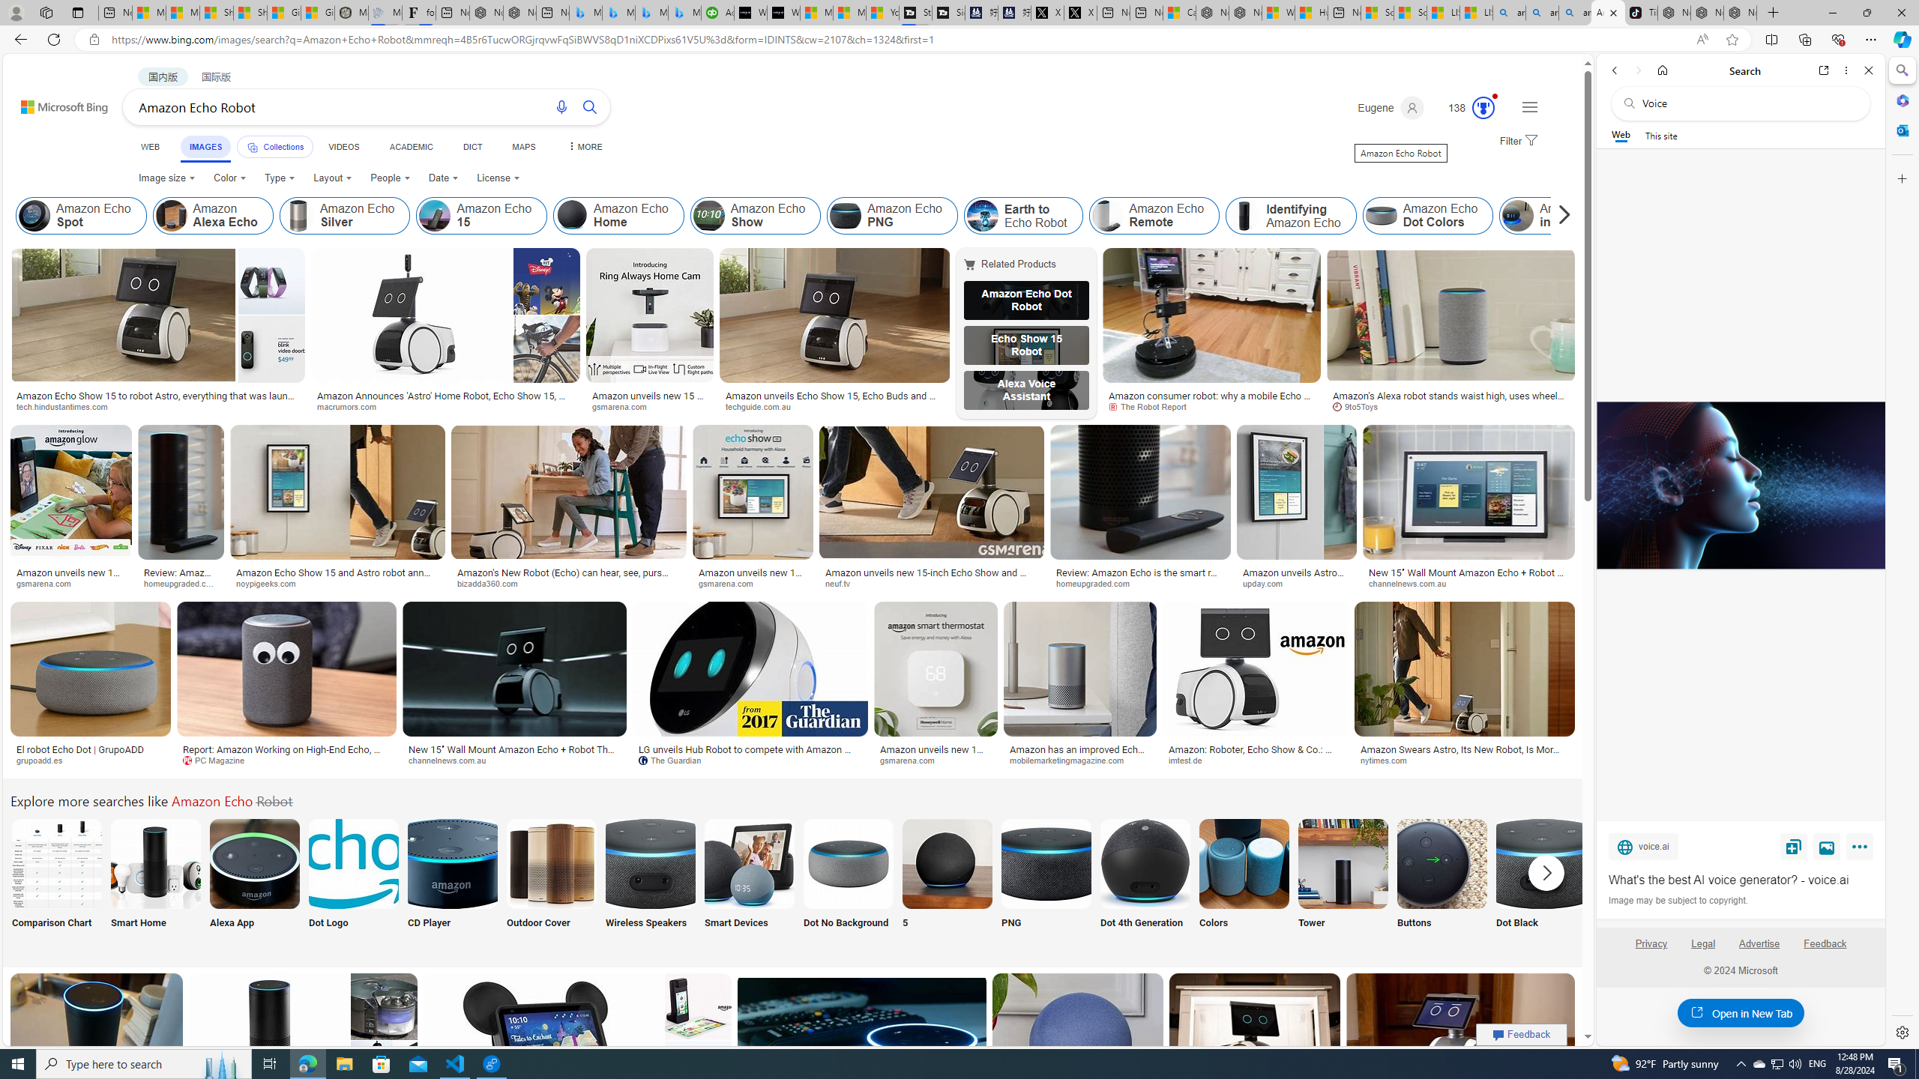 The width and height of the screenshot is (1919, 1079). What do you see at coordinates (451, 863) in the screenshot?
I see `Amazon Echo with CD Player` at bounding box center [451, 863].